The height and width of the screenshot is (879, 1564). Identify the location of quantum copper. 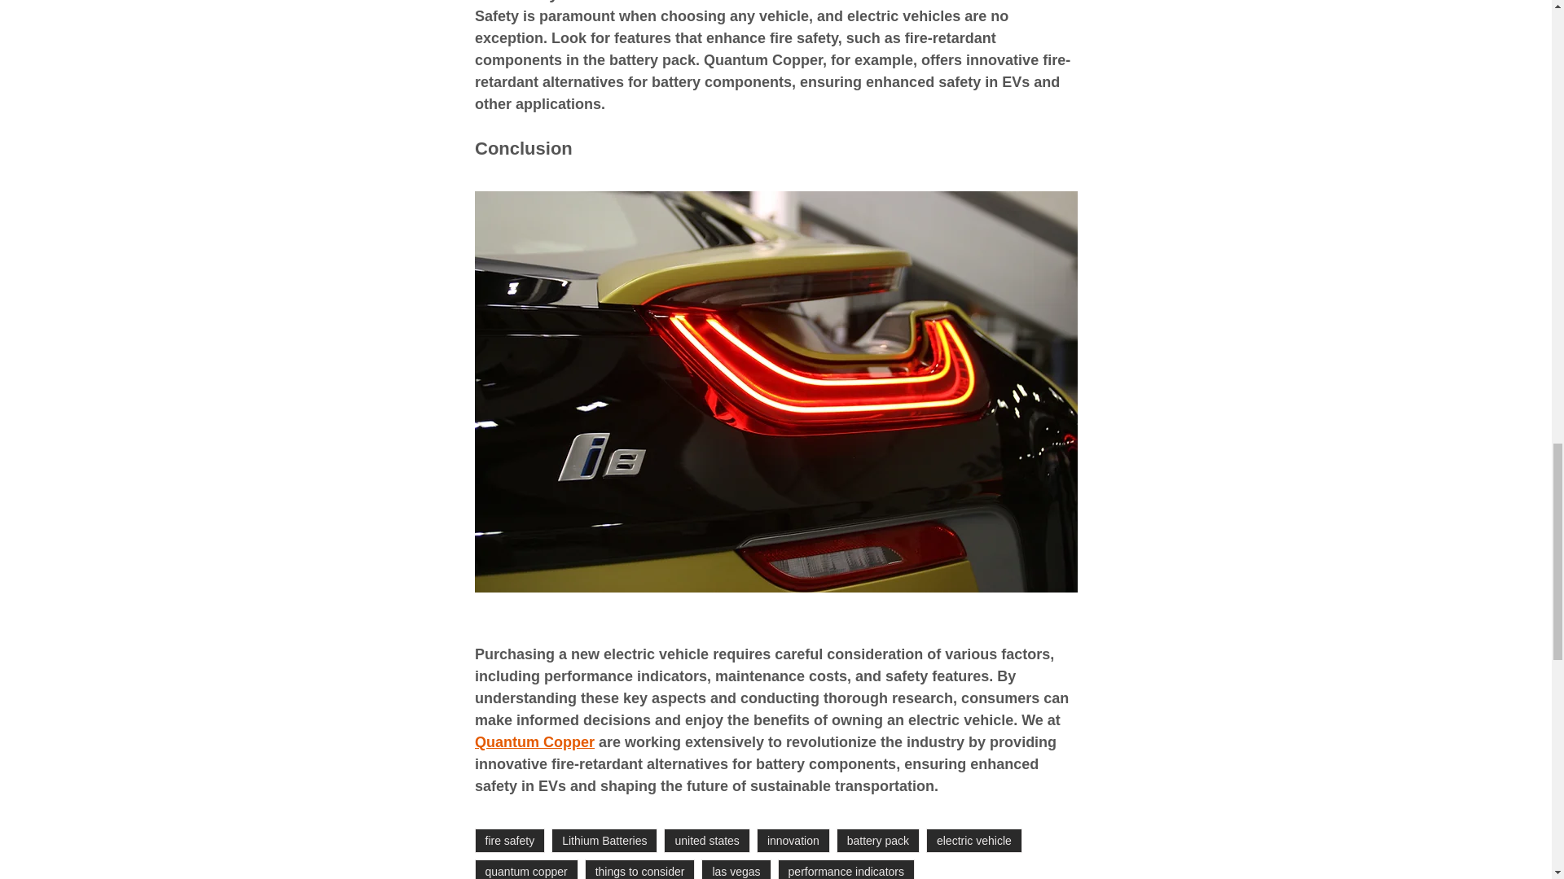
(525, 869).